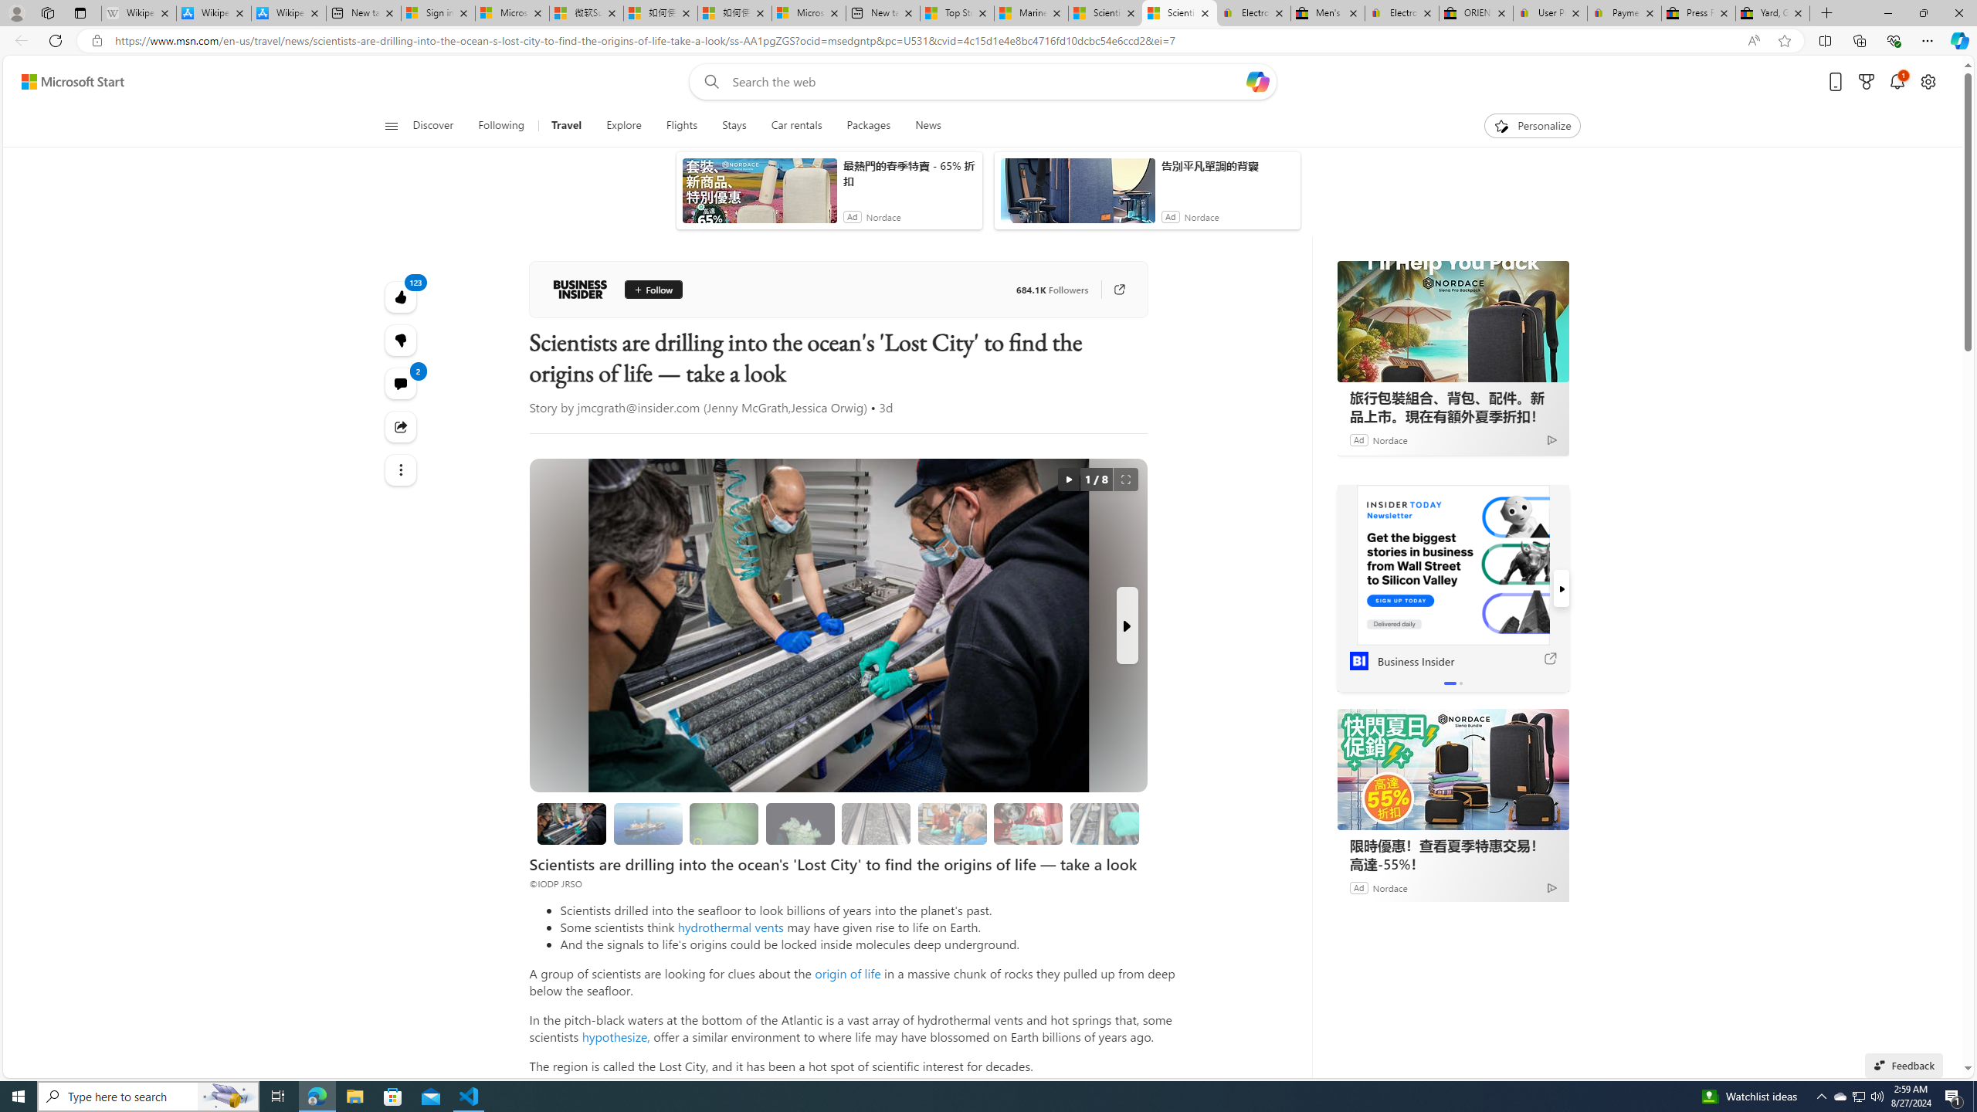 The height and width of the screenshot is (1112, 1977). Describe the element at coordinates (800, 823) in the screenshot. I see `The Lost City could hold clues to the origin of life.` at that location.